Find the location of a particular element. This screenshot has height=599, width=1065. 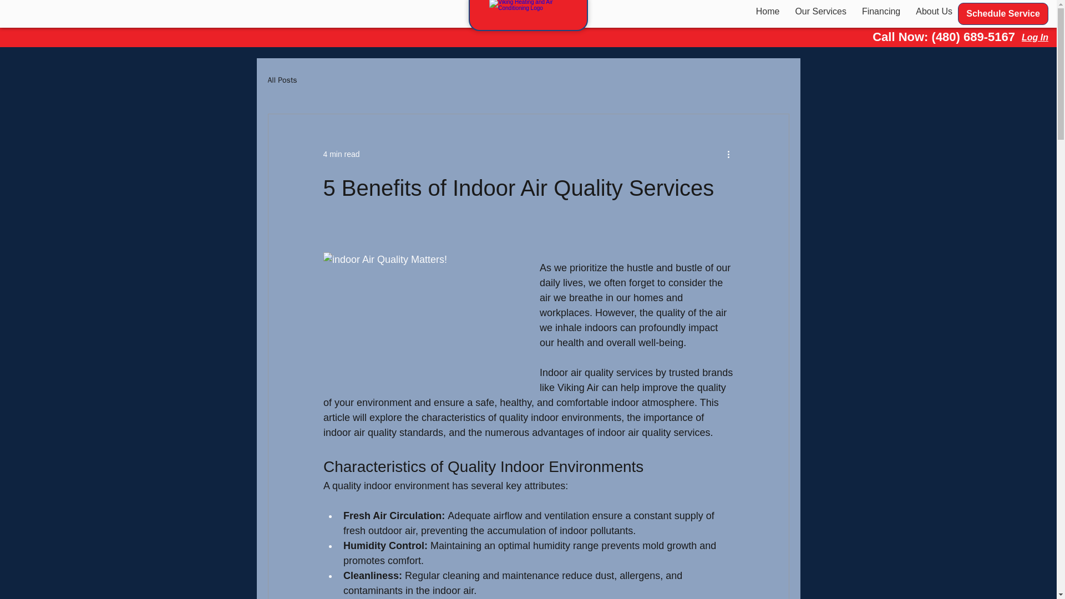

Financing is located at coordinates (1003, 14).